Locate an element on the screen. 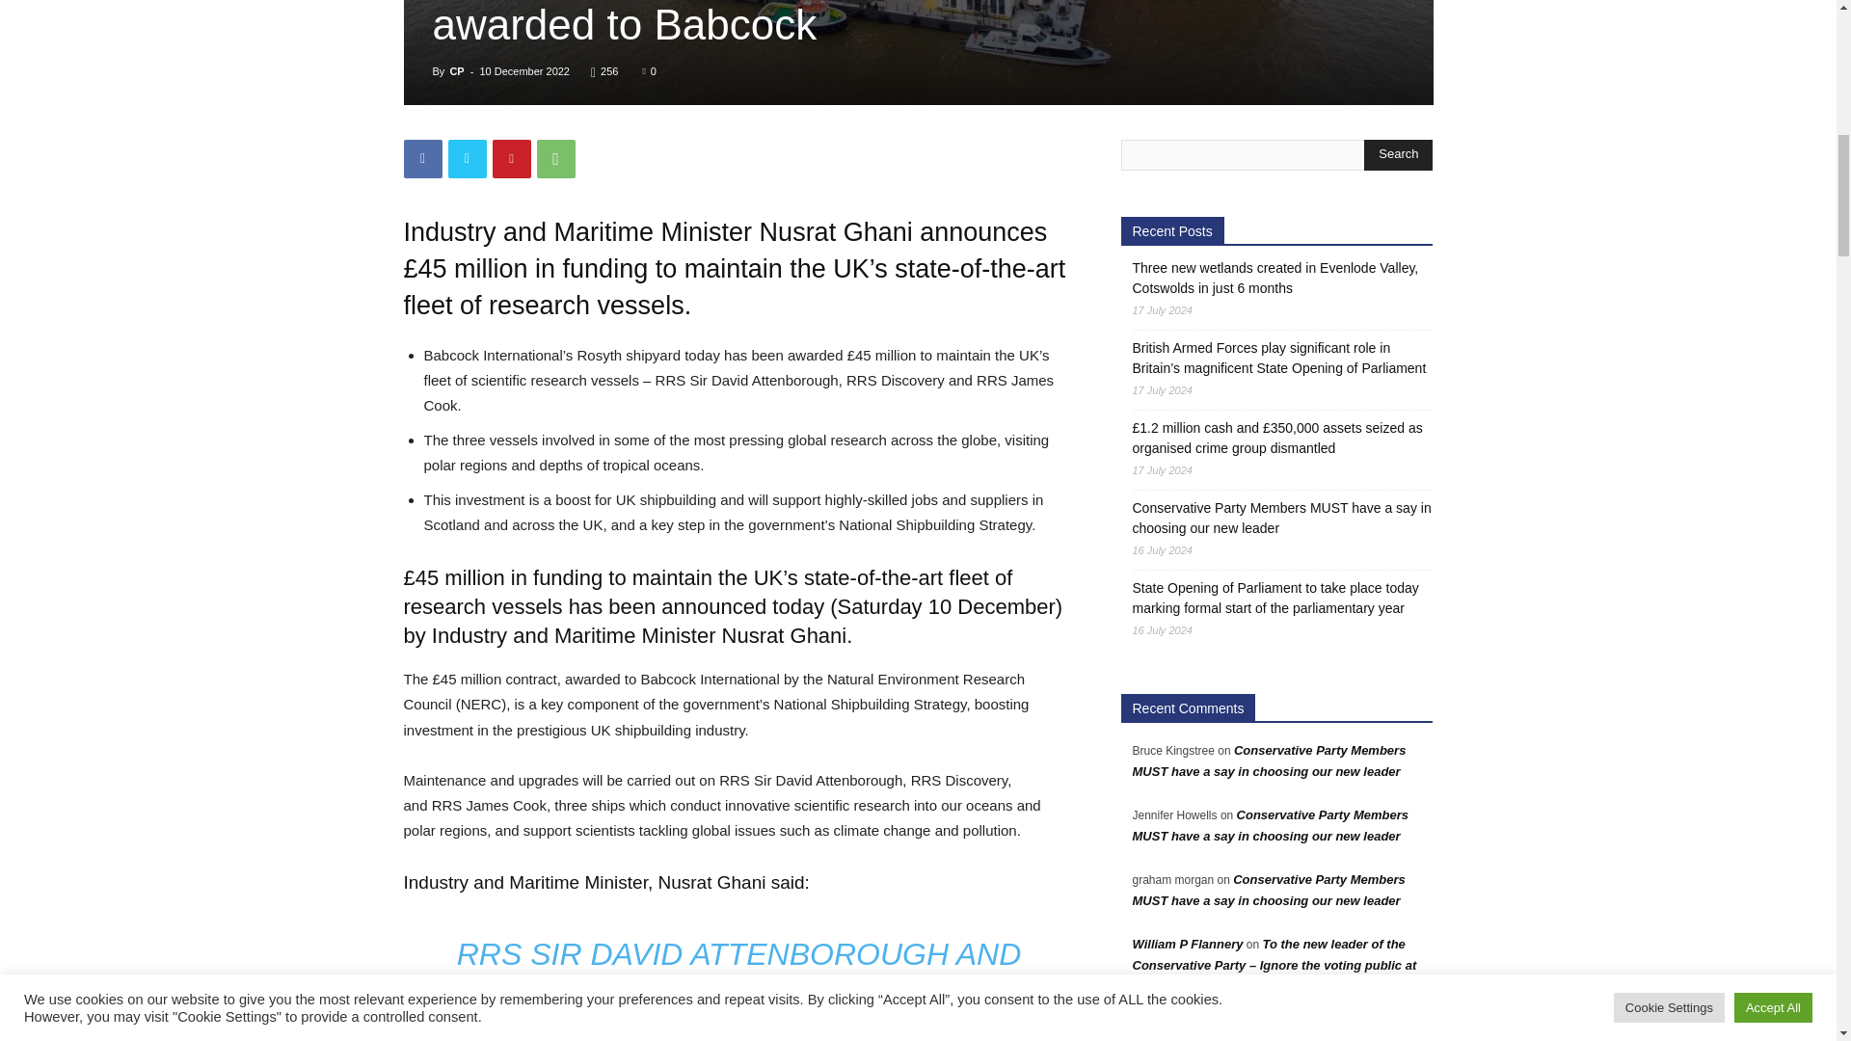 This screenshot has width=1851, height=1041. Facebook is located at coordinates (422, 158).